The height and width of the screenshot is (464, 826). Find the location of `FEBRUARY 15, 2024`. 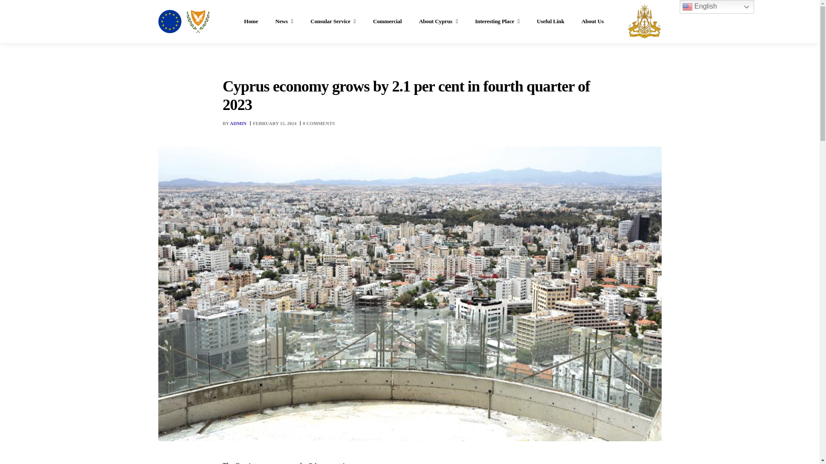

FEBRUARY 15, 2024 is located at coordinates (274, 123).